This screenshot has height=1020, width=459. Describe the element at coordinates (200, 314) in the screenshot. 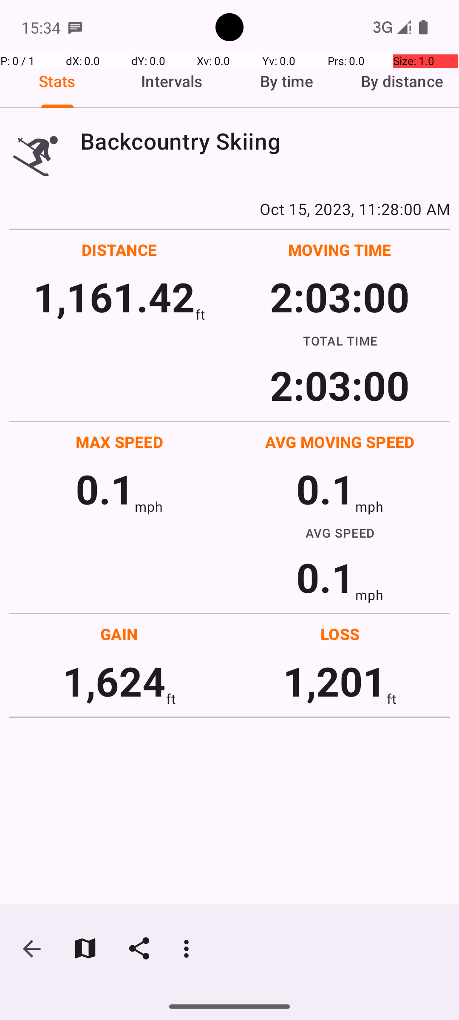

I see `ft` at that location.